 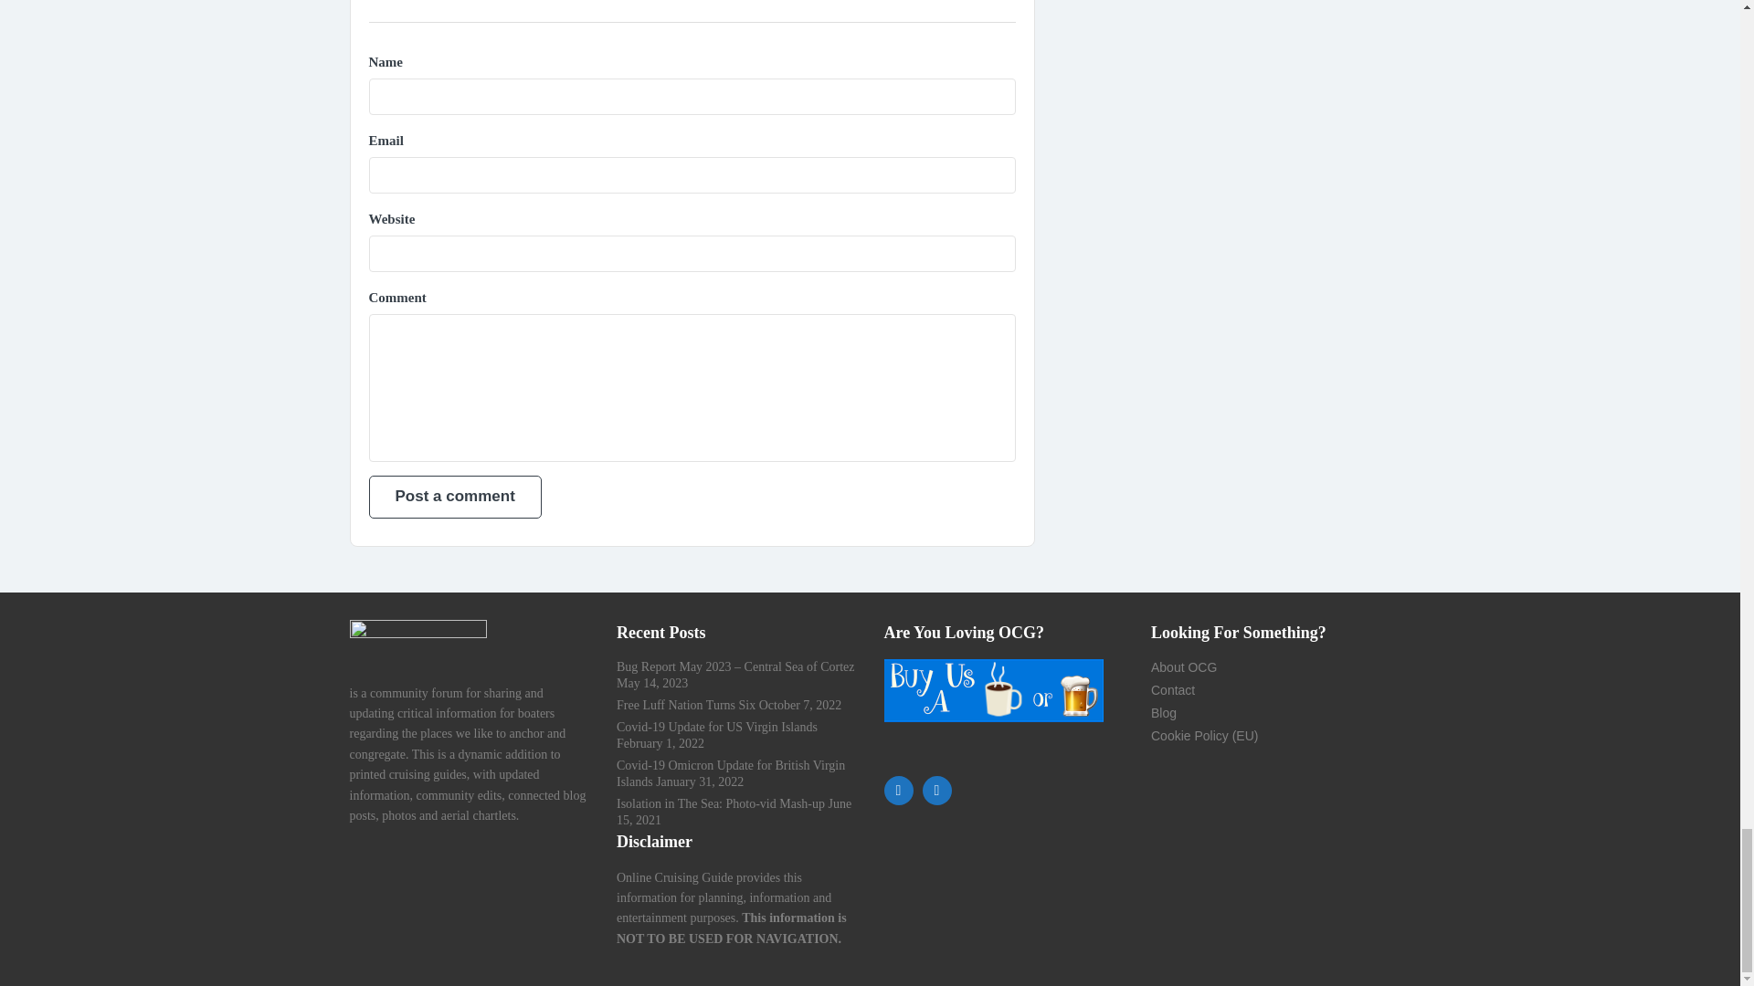 What do you see at coordinates (993, 690) in the screenshot?
I see `PayPal - The safer, easier way to pay online!` at bounding box center [993, 690].